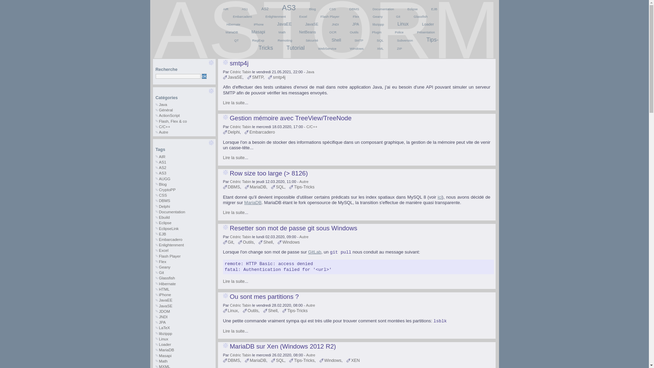 This screenshot has width=654, height=368. What do you see at coordinates (165, 267) in the screenshot?
I see `Geany` at bounding box center [165, 267].